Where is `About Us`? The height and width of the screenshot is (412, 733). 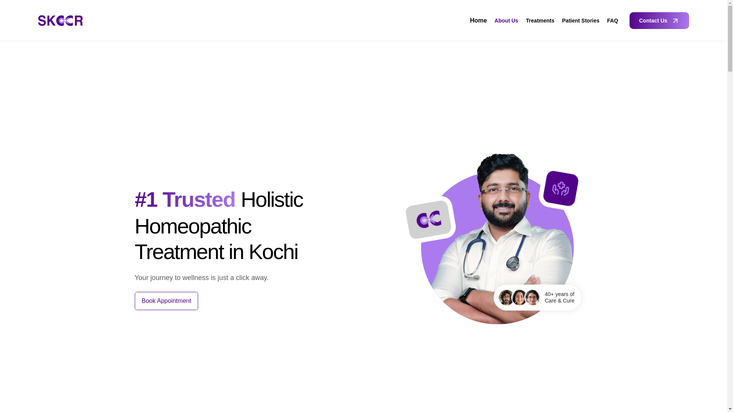
About Us is located at coordinates (506, 21).